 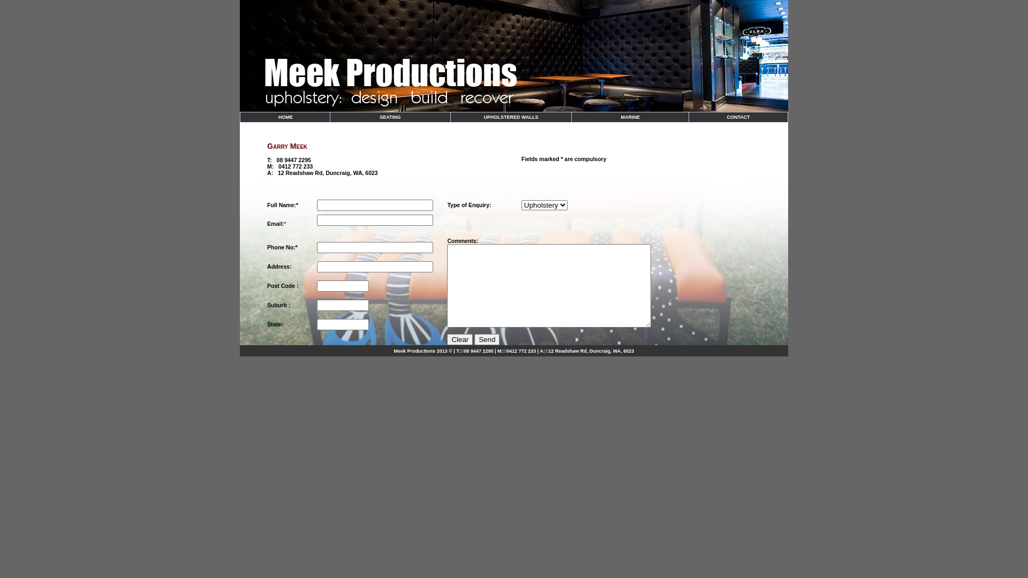 I want to click on Enter your name, so click(x=375, y=204).